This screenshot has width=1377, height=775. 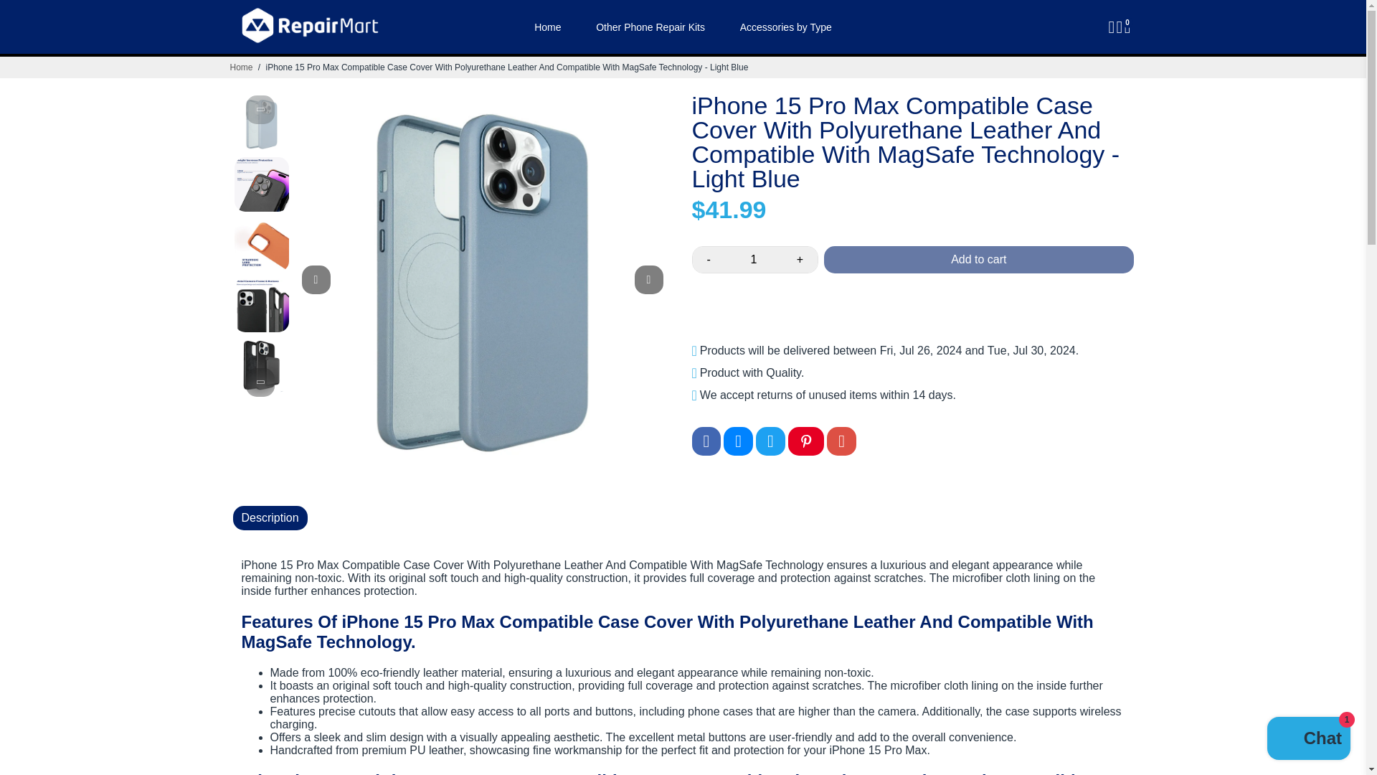 What do you see at coordinates (650, 27) in the screenshot?
I see `Other Phone Repair Kits` at bounding box center [650, 27].